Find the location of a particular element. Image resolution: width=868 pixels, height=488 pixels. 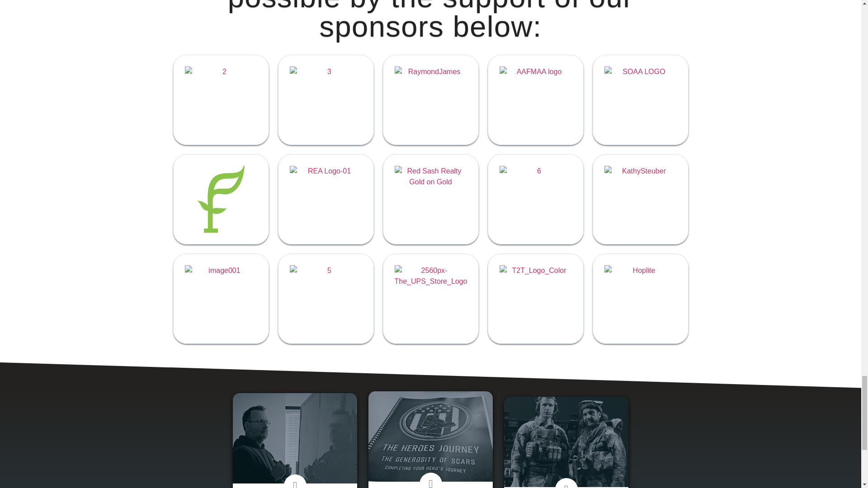

T2T is located at coordinates (535, 298).